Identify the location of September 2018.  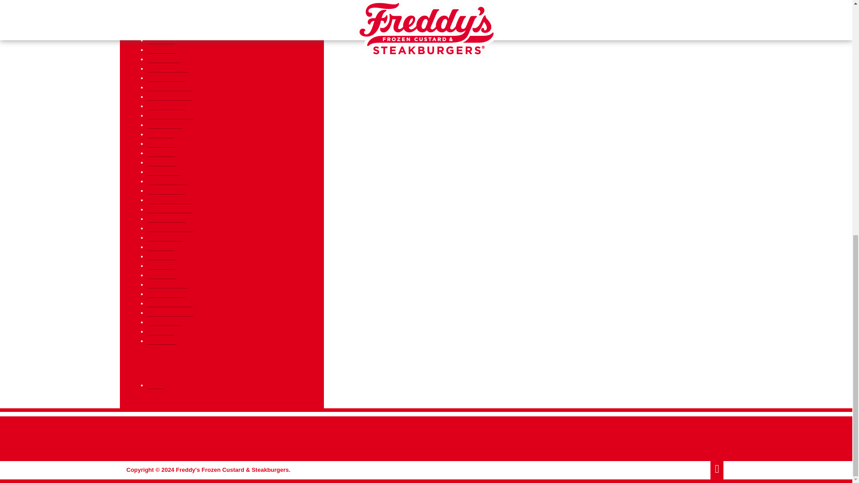
(171, 4).